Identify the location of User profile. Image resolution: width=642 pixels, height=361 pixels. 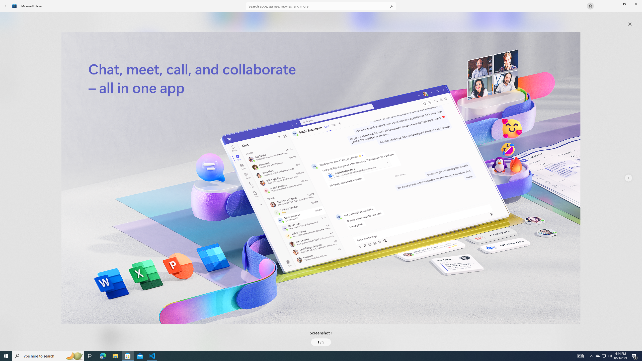
(590, 6).